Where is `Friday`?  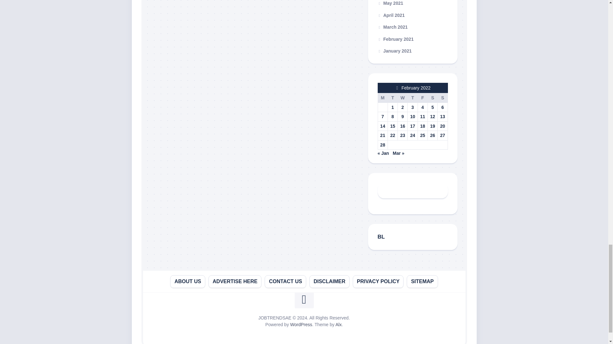 Friday is located at coordinates (422, 97).